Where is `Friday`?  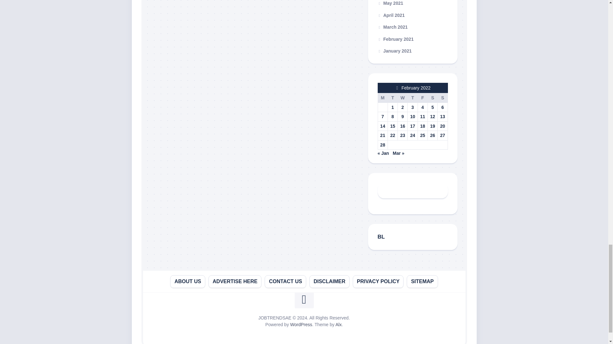 Friday is located at coordinates (422, 97).